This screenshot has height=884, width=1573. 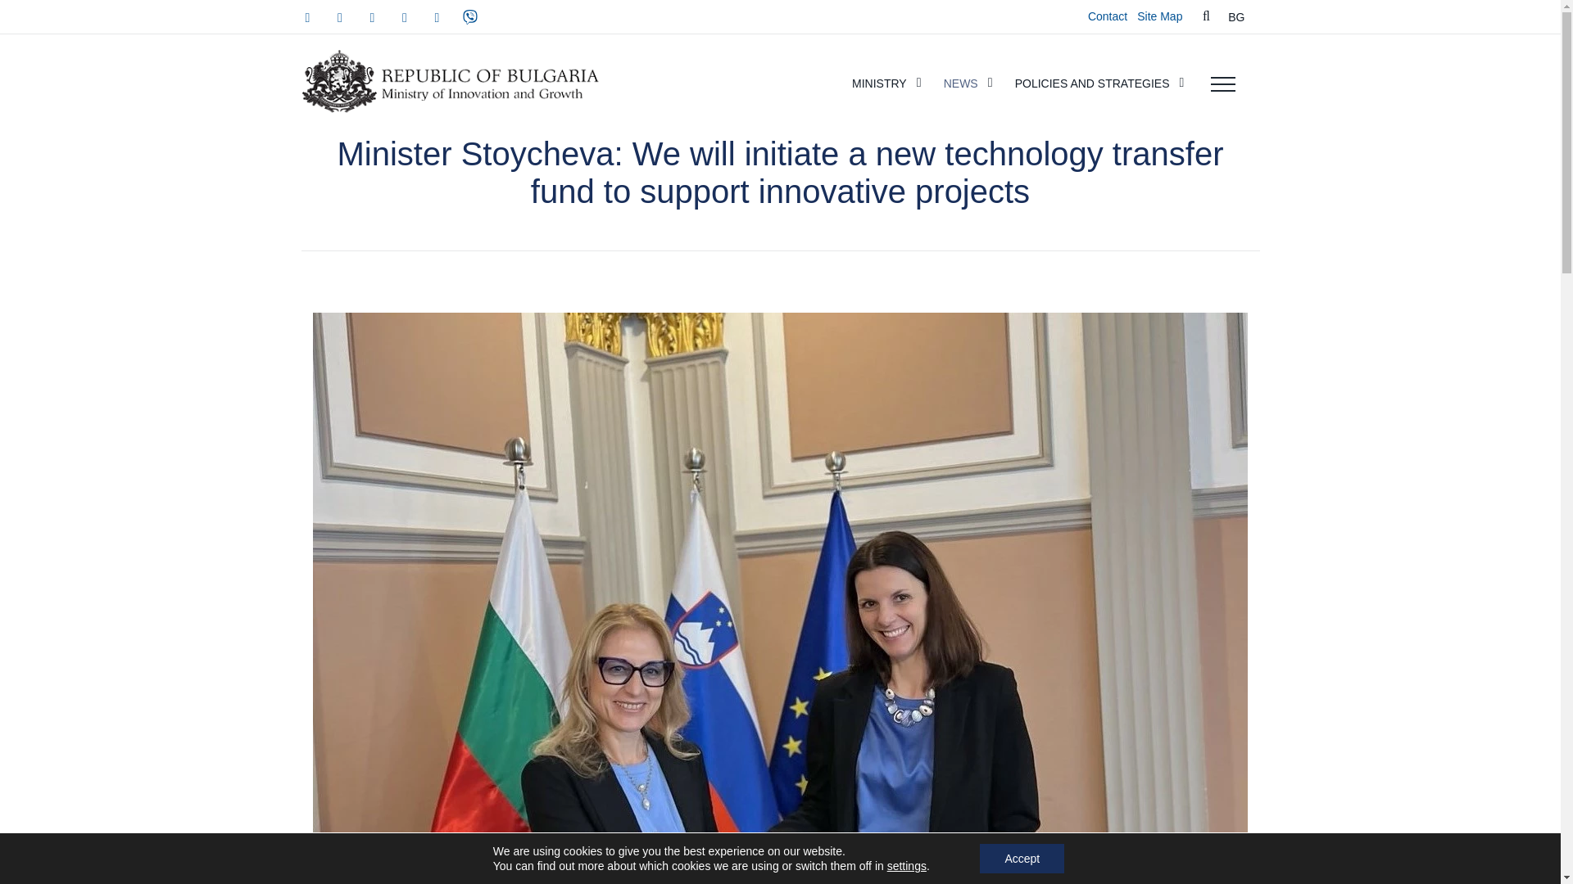 What do you see at coordinates (890, 83) in the screenshot?
I see `MINISTRY` at bounding box center [890, 83].